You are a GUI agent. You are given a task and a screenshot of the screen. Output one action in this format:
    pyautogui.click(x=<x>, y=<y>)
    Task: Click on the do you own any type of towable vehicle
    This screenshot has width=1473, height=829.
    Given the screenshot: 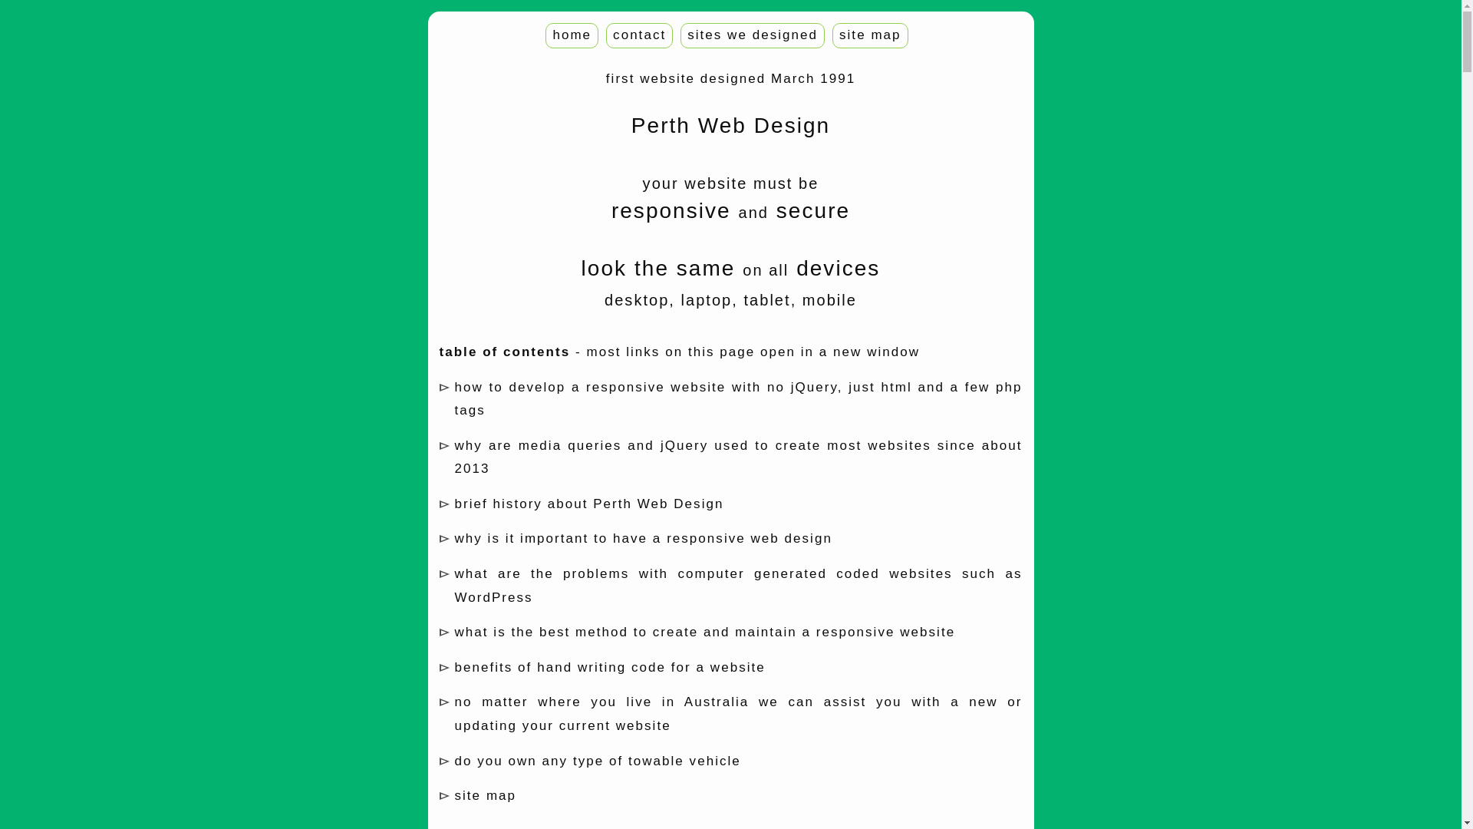 What is the action you would take?
    pyautogui.click(x=597, y=761)
    